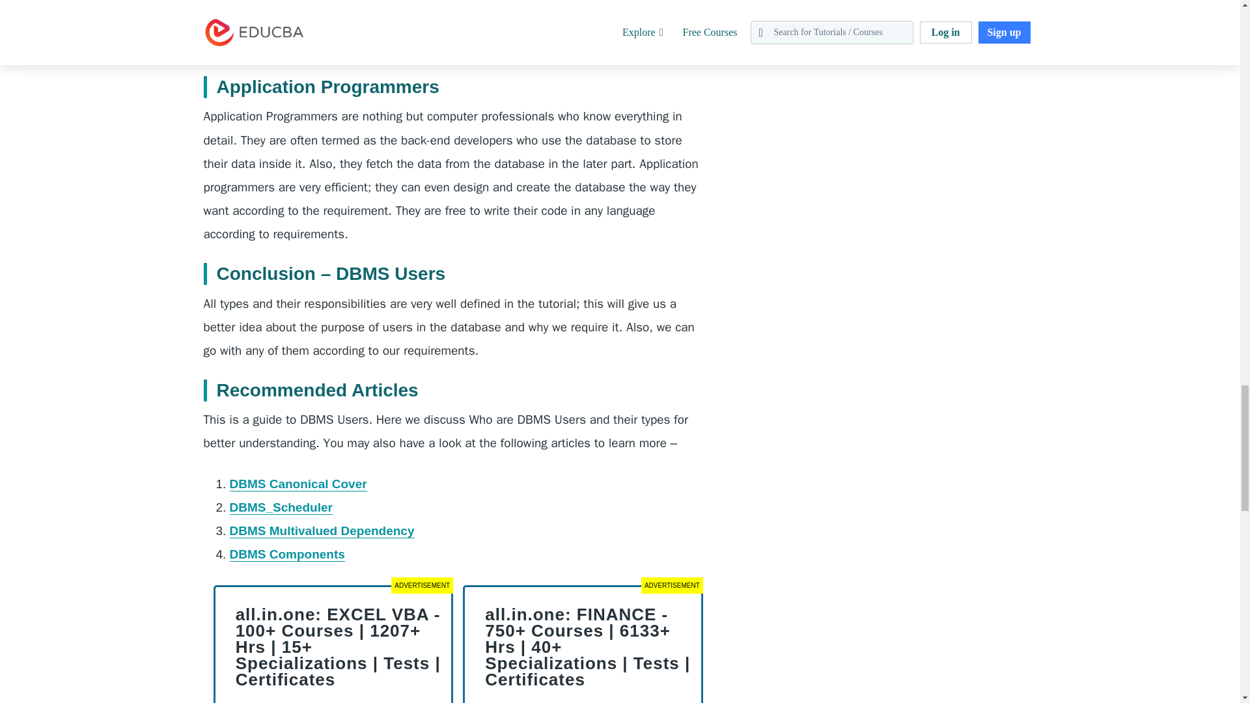  What do you see at coordinates (297, 484) in the screenshot?
I see `DBMS Canonical Cover` at bounding box center [297, 484].